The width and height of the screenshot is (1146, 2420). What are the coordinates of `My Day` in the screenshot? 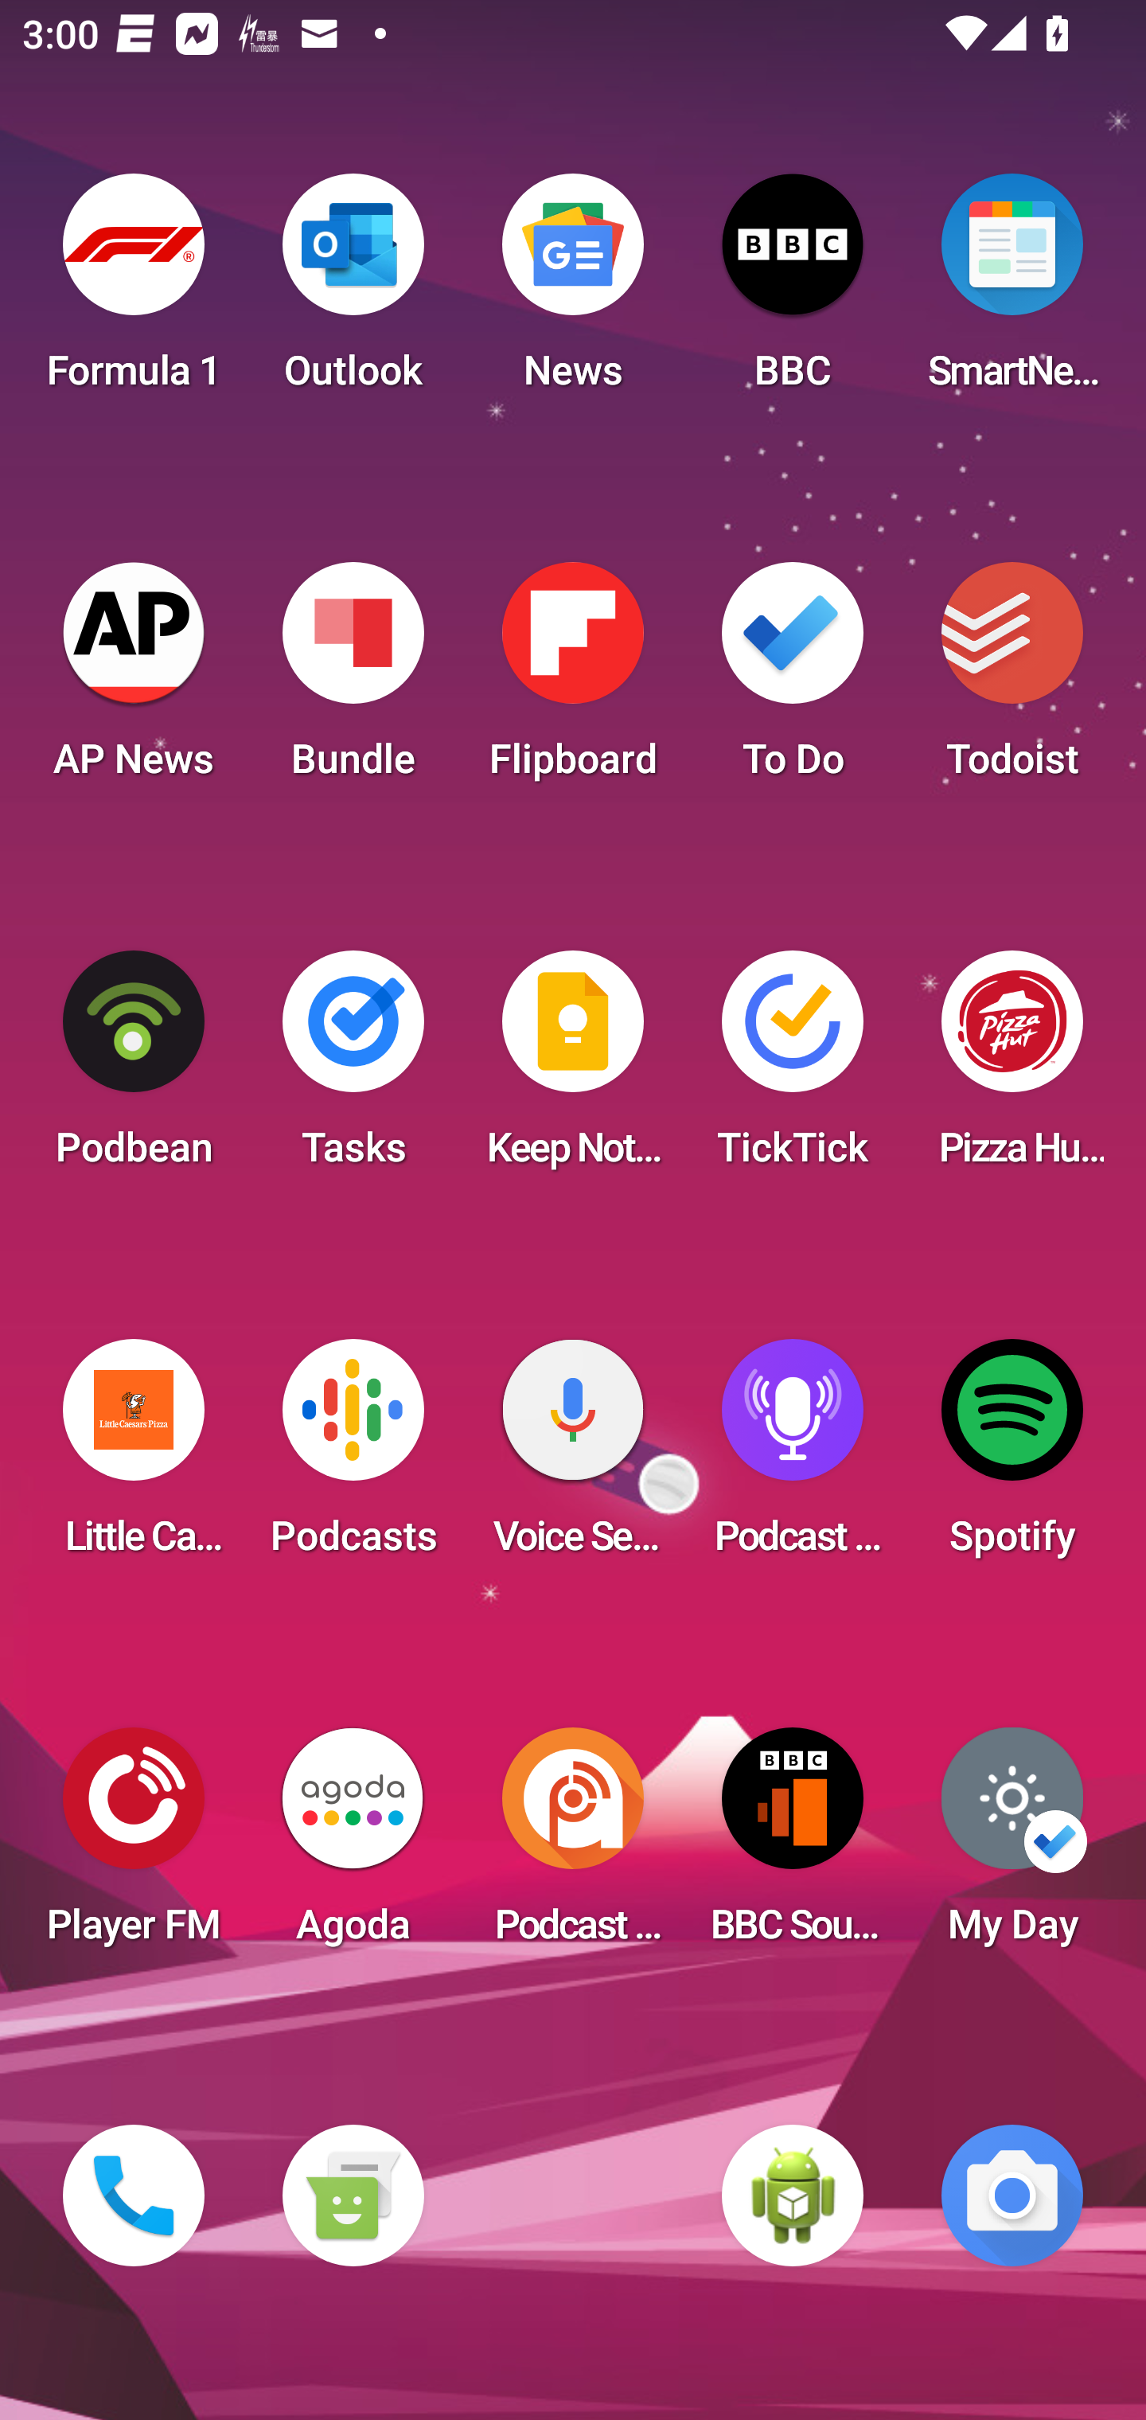 It's located at (1012, 1845).